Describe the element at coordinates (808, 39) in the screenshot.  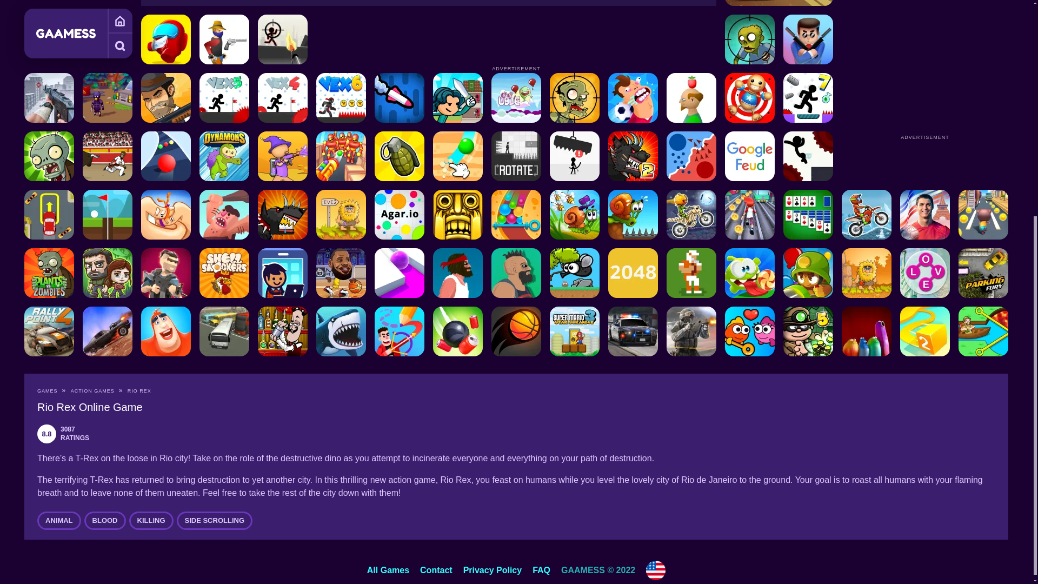
I see `Mr Bullet` at that location.